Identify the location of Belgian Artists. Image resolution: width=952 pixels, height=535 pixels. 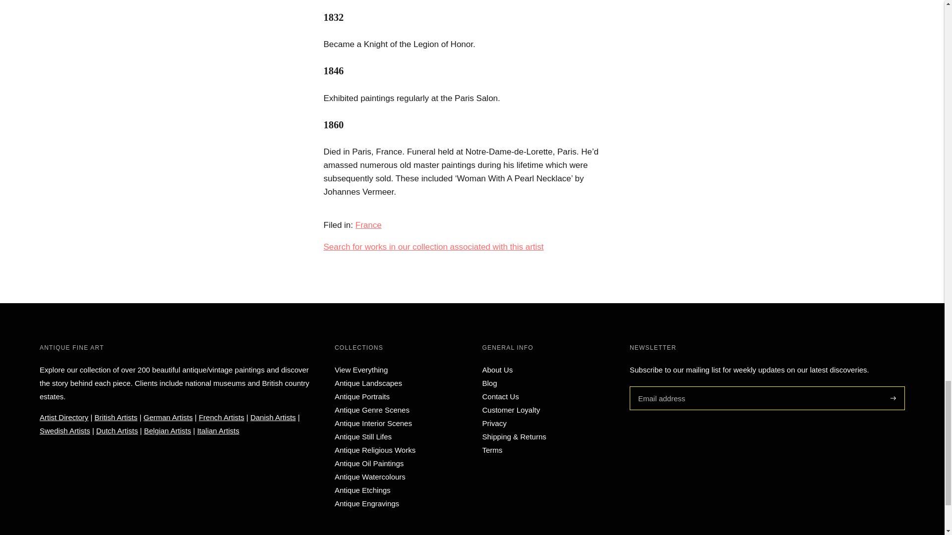
(167, 430).